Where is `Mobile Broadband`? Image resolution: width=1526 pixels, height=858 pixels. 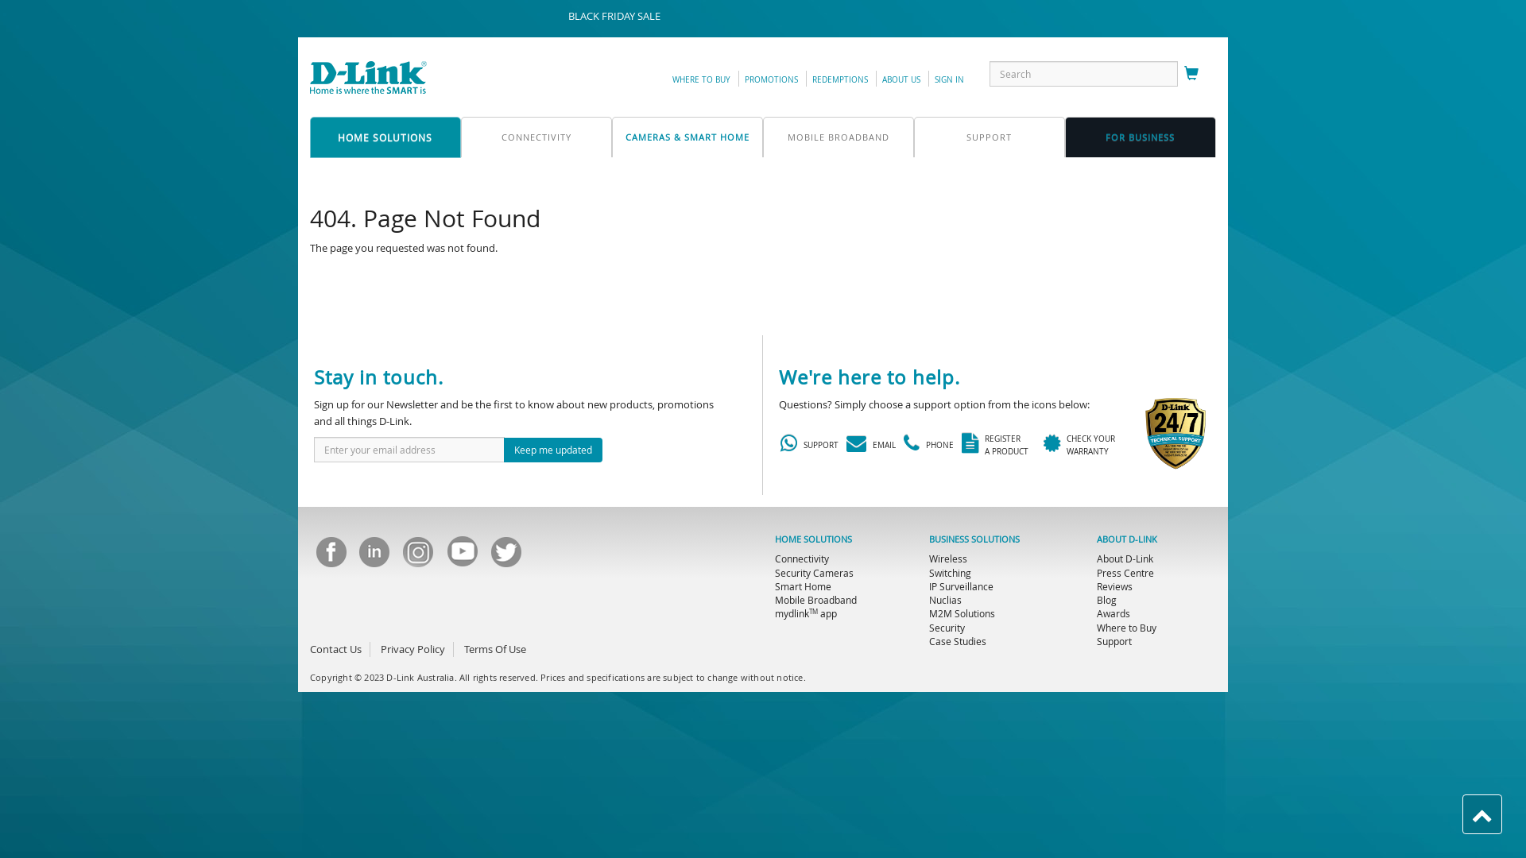 Mobile Broadband is located at coordinates (815, 600).